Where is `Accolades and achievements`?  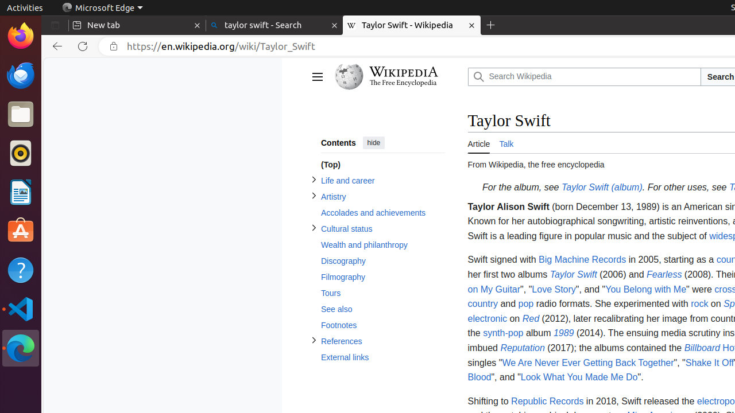
Accolades and achievements is located at coordinates (382, 213).